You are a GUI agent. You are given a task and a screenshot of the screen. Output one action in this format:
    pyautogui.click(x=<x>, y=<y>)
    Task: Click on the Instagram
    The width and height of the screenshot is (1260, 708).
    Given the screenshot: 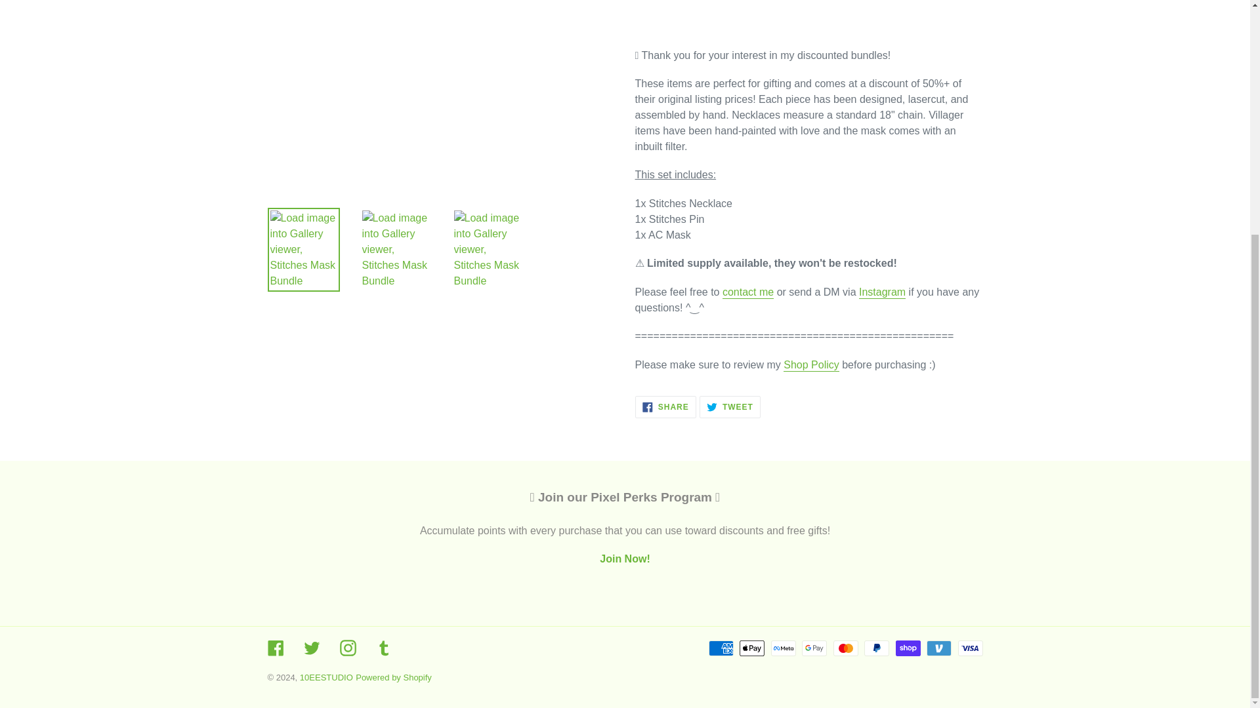 What is the action you would take?
    pyautogui.click(x=311, y=648)
    